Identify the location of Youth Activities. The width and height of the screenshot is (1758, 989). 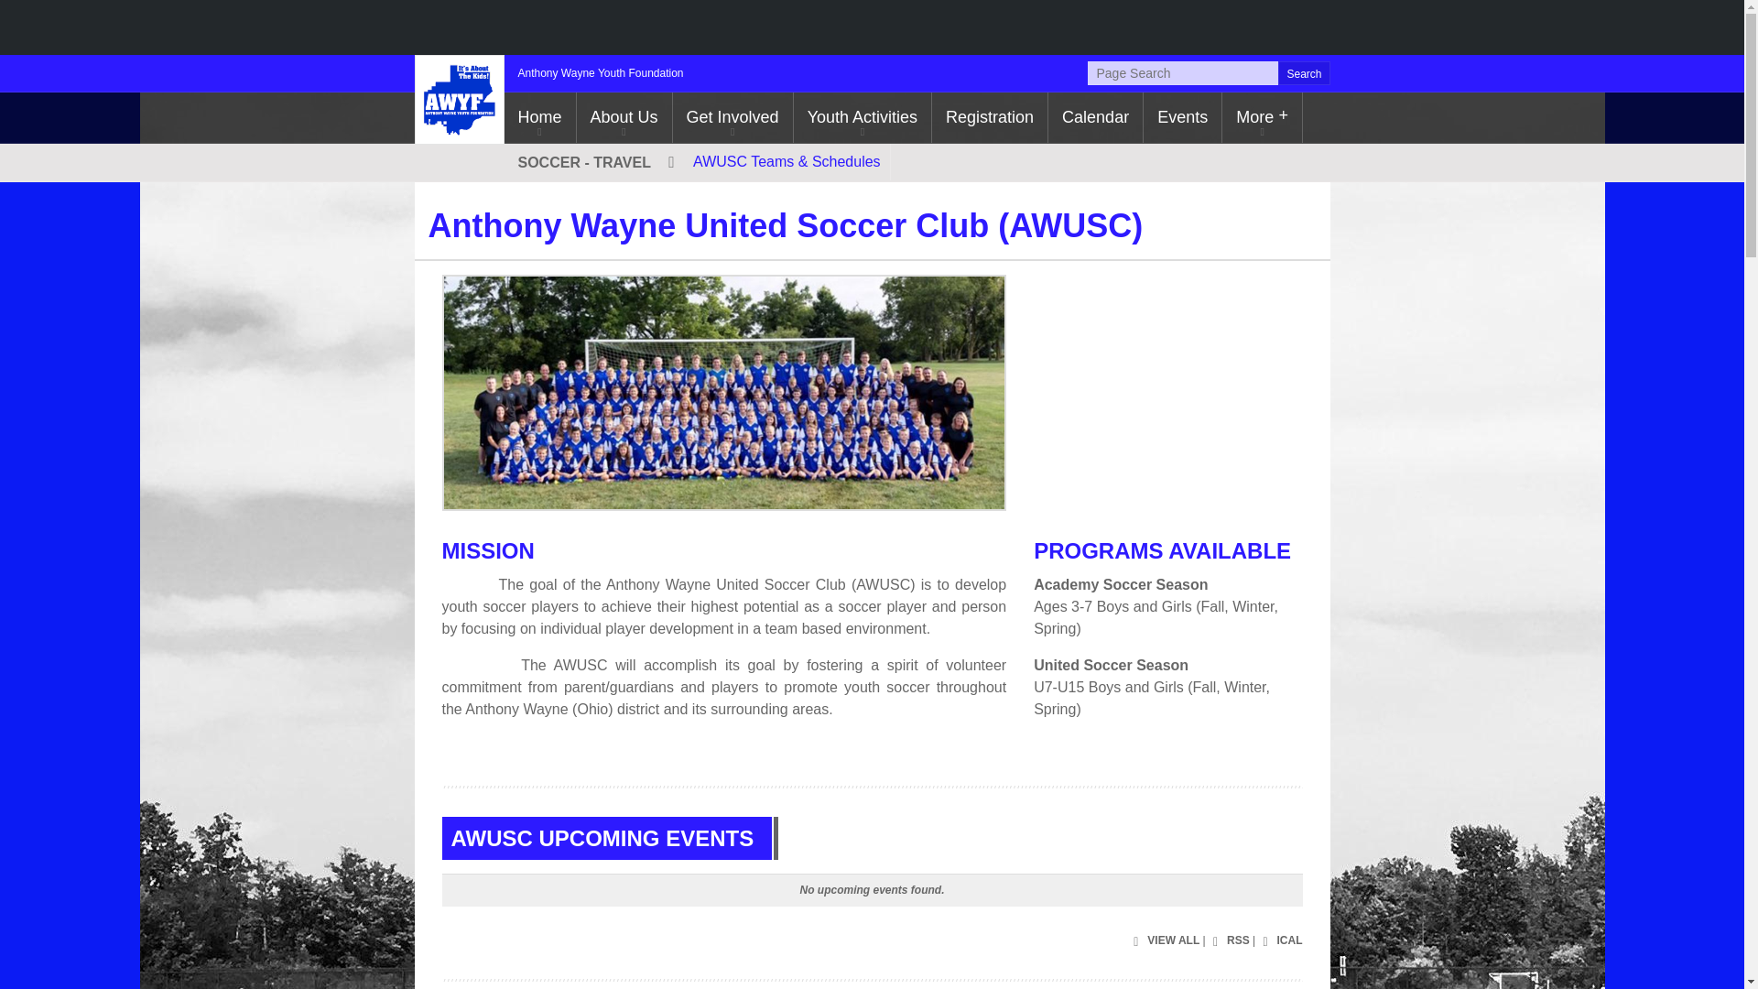
(863, 117).